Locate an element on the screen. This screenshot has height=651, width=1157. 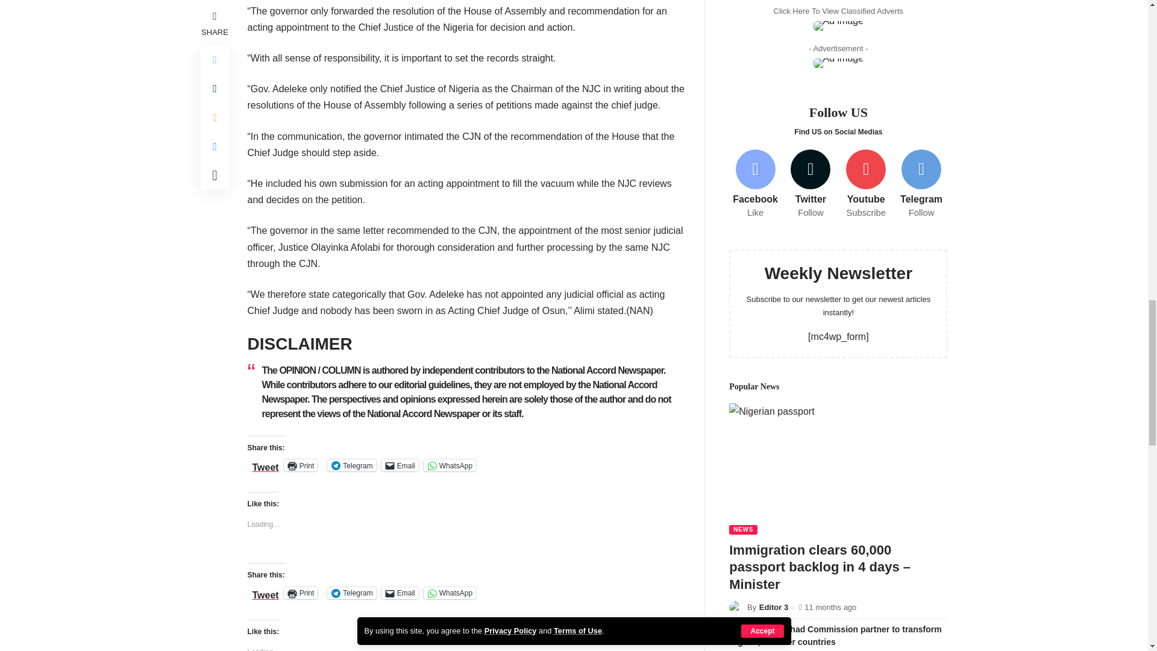
Click to email a link to a friend is located at coordinates (400, 593).